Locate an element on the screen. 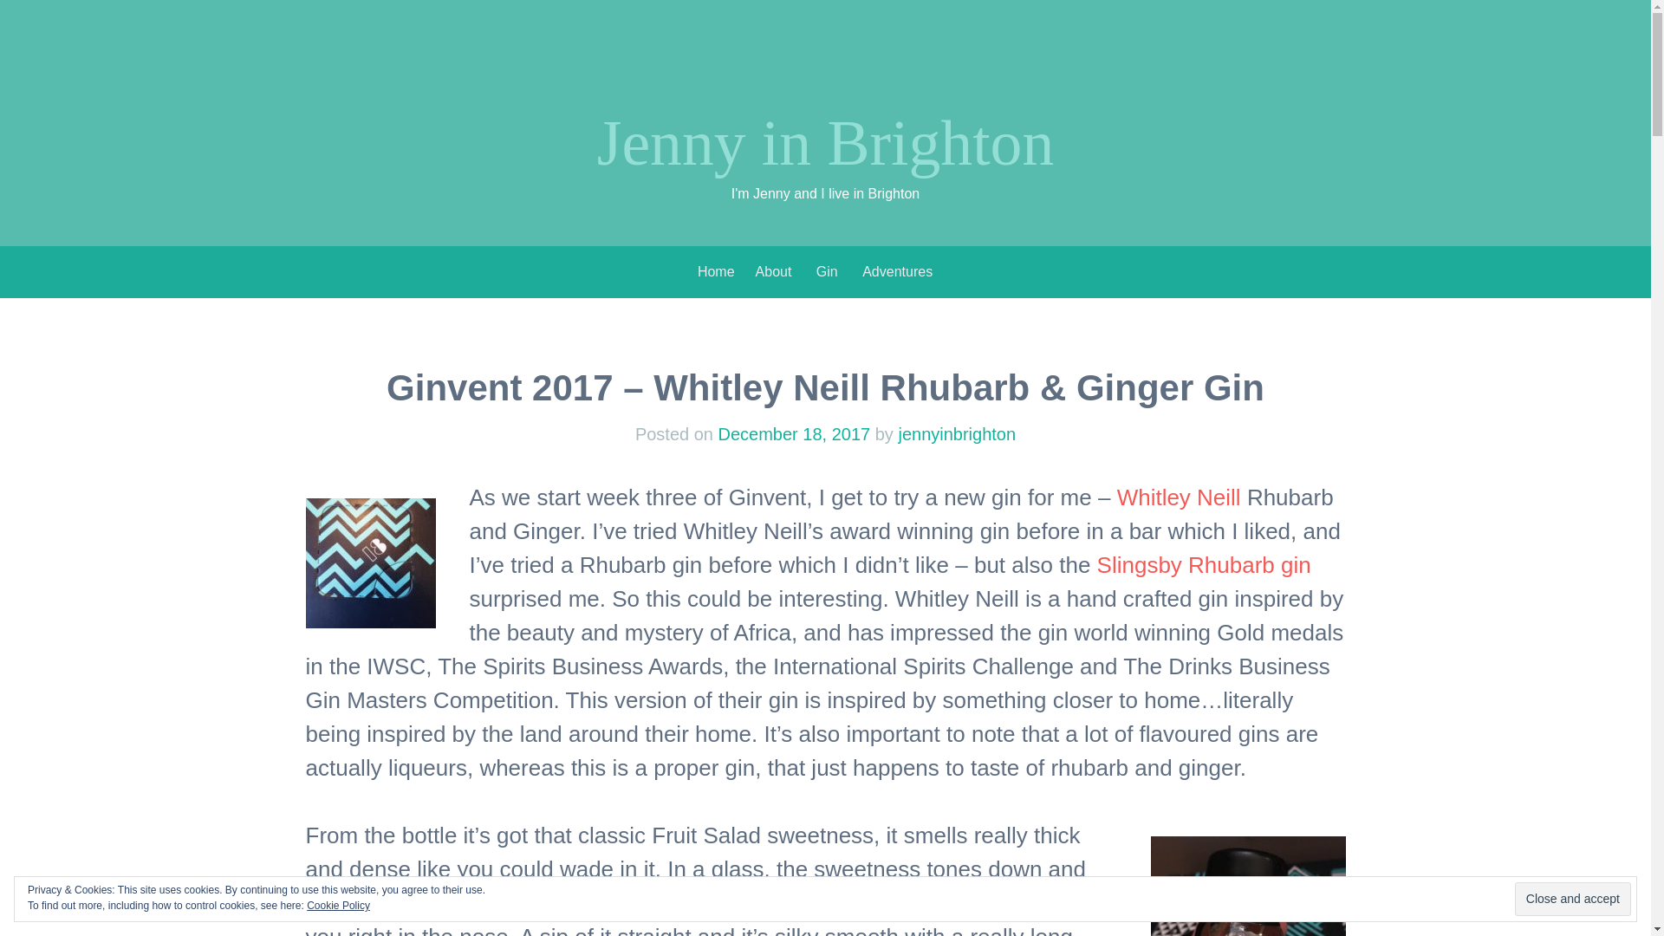 The image size is (1664, 936). Jenny in Brighton is located at coordinates (825, 143).